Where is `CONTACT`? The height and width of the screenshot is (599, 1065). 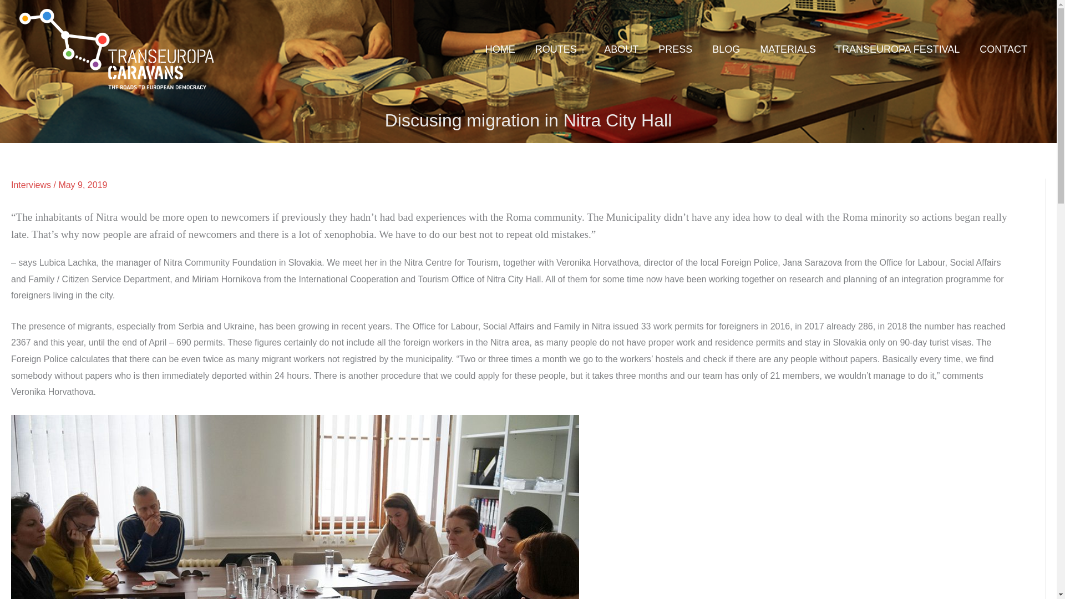
CONTACT is located at coordinates (1003, 49).